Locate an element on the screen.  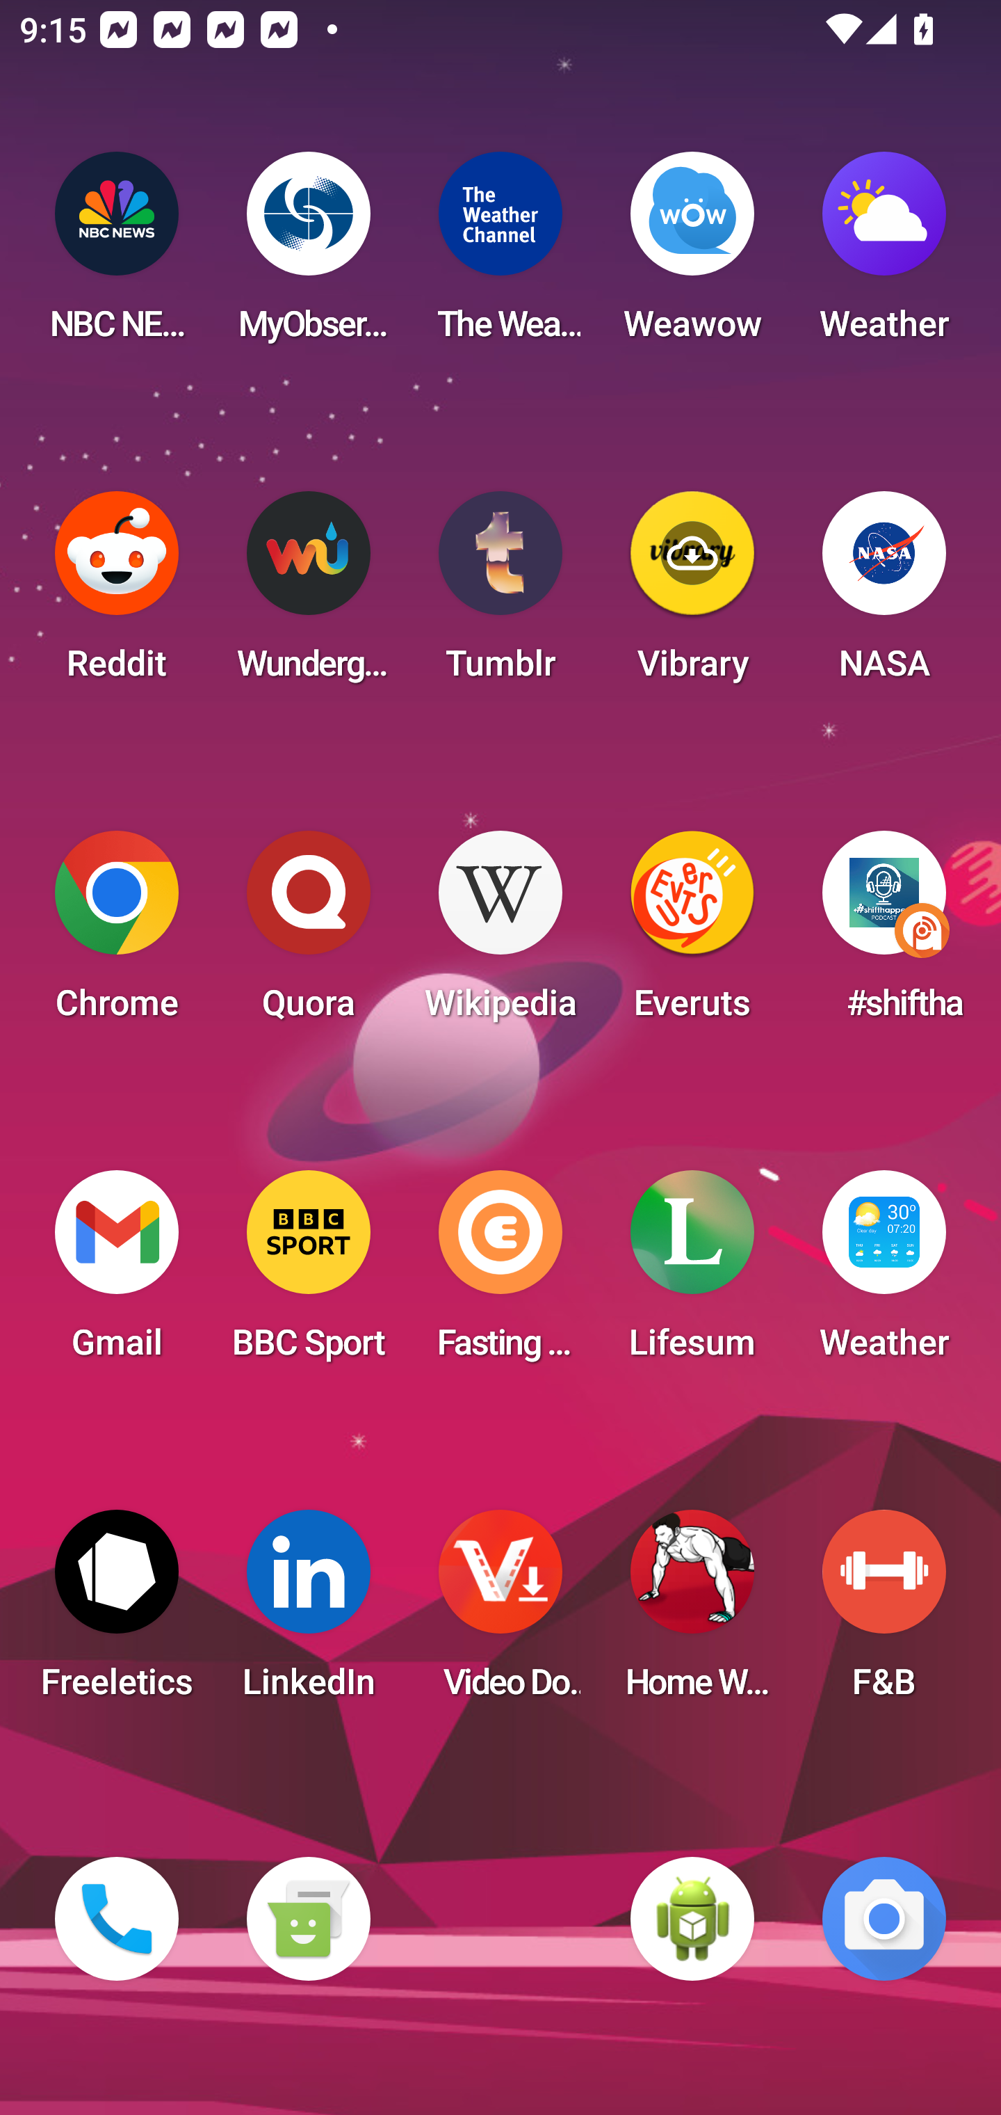
F&B is located at coordinates (884, 1613).